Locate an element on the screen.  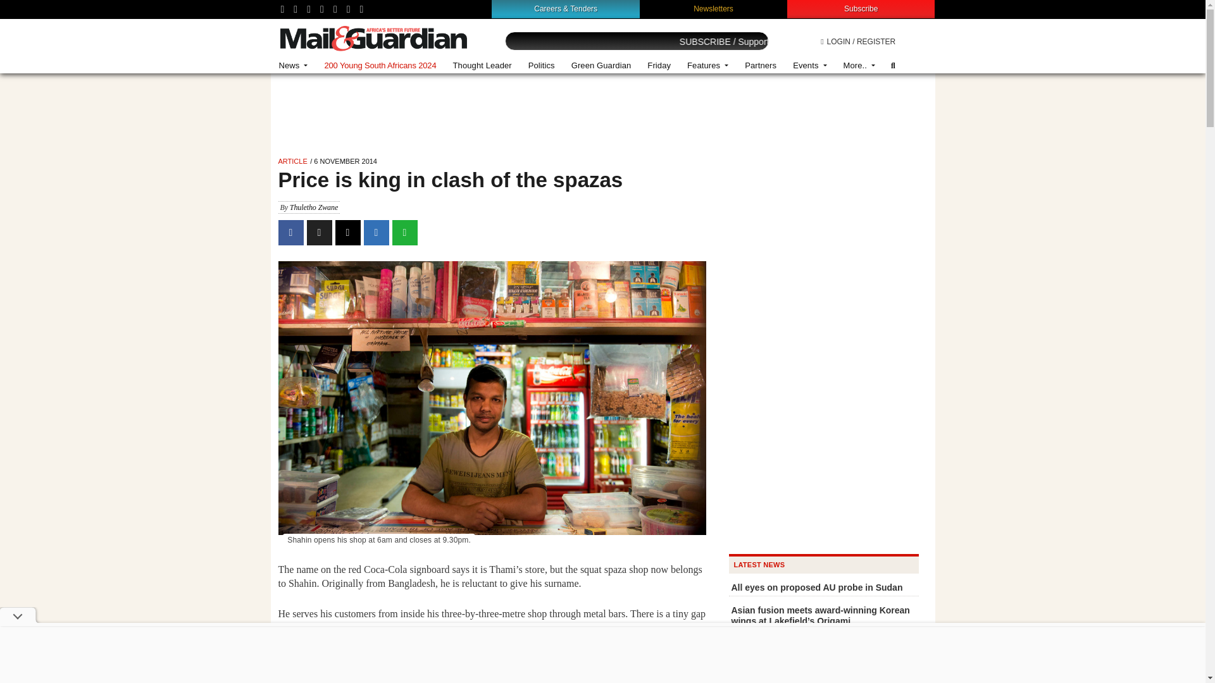
200 Young South Africans 2024 is located at coordinates (380, 66).